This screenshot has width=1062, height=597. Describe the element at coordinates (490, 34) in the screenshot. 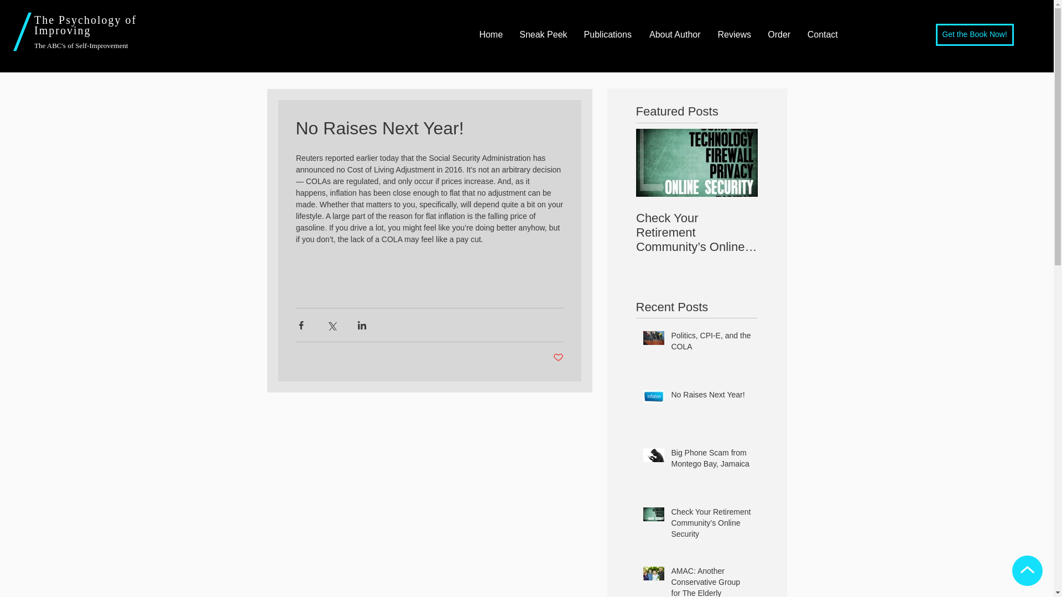

I see `Home` at that location.